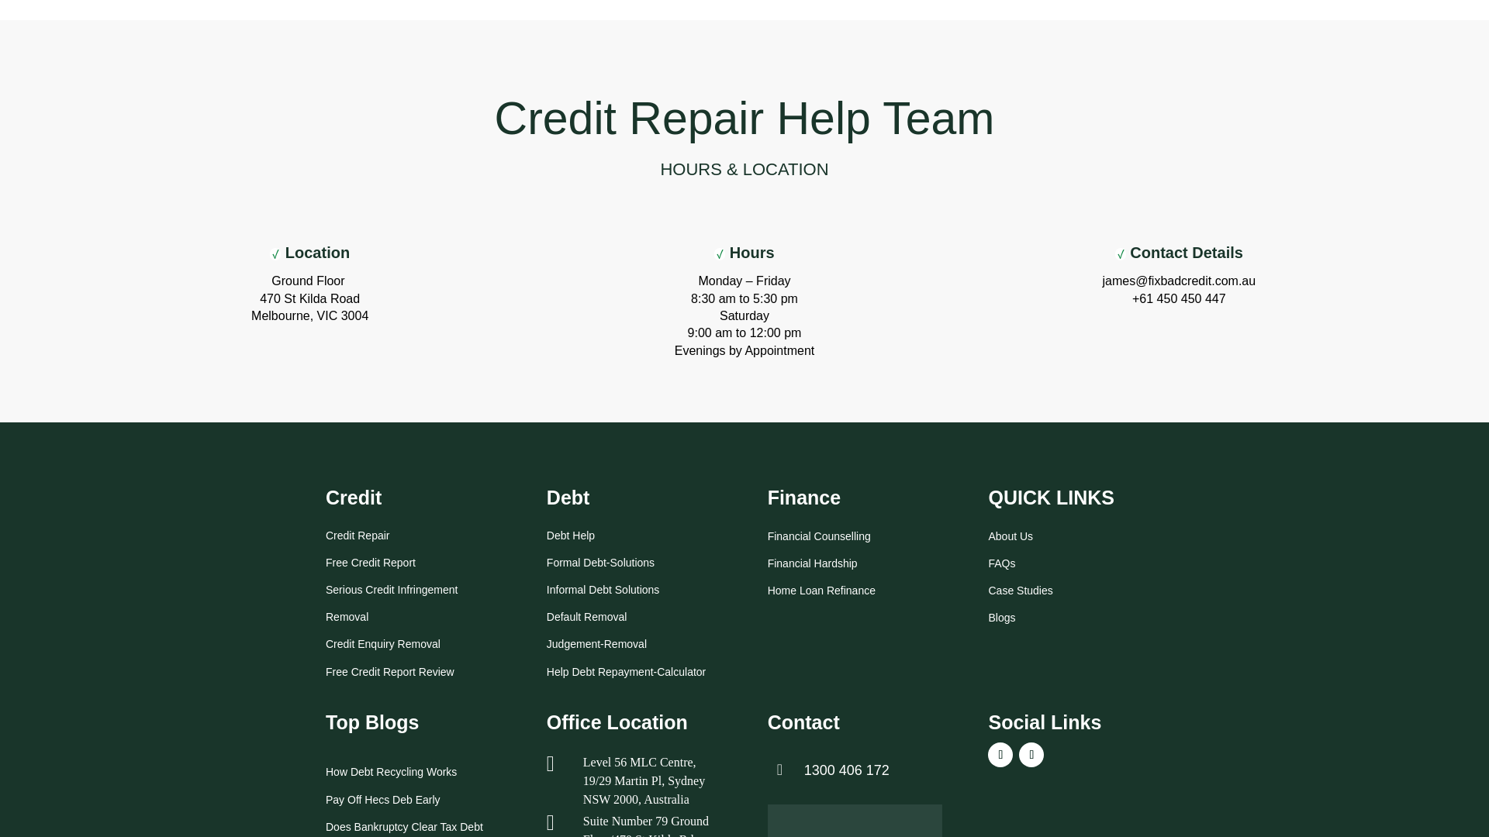  Describe the element at coordinates (1000, 755) in the screenshot. I see `Follow on Facebook` at that location.